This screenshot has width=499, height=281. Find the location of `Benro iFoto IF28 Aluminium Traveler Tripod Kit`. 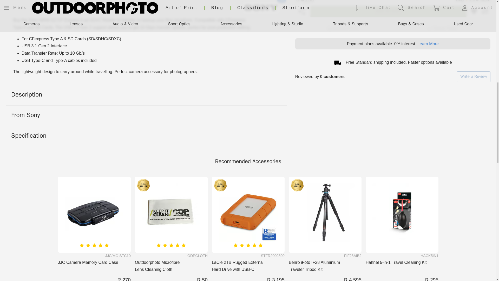

Benro iFoto IF28 Aluminium Traveler Tripod Kit is located at coordinates (325, 212).